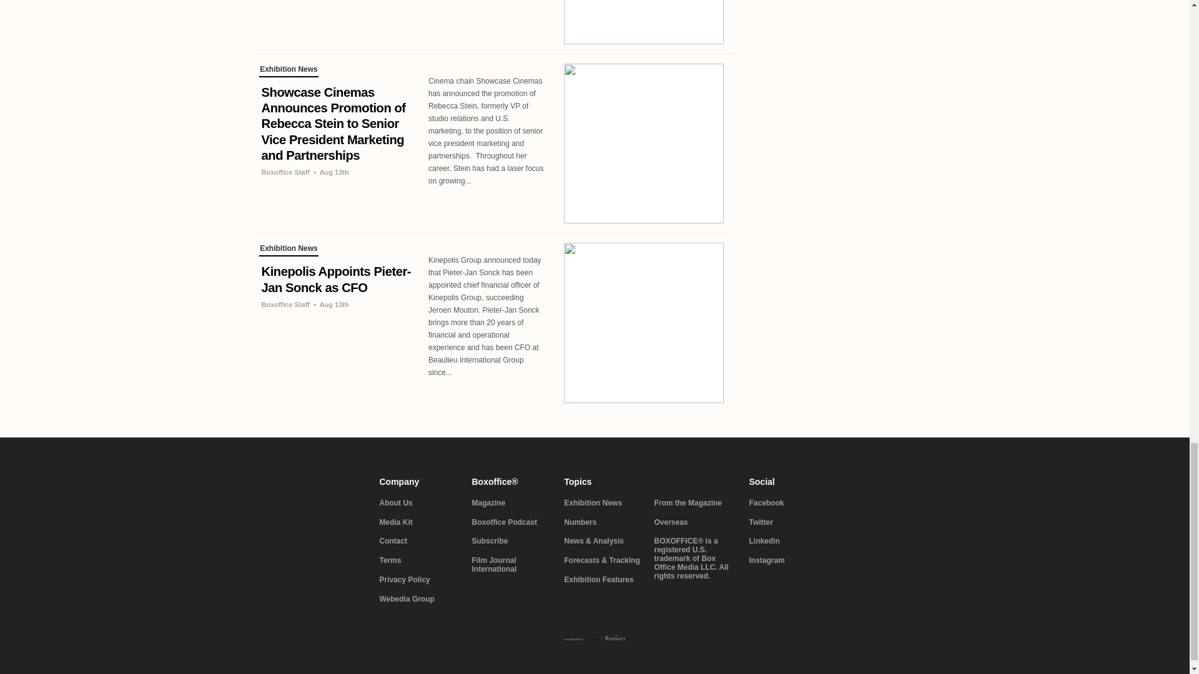 This screenshot has width=1199, height=674. Describe the element at coordinates (418, 522) in the screenshot. I see `Media Kit` at that location.